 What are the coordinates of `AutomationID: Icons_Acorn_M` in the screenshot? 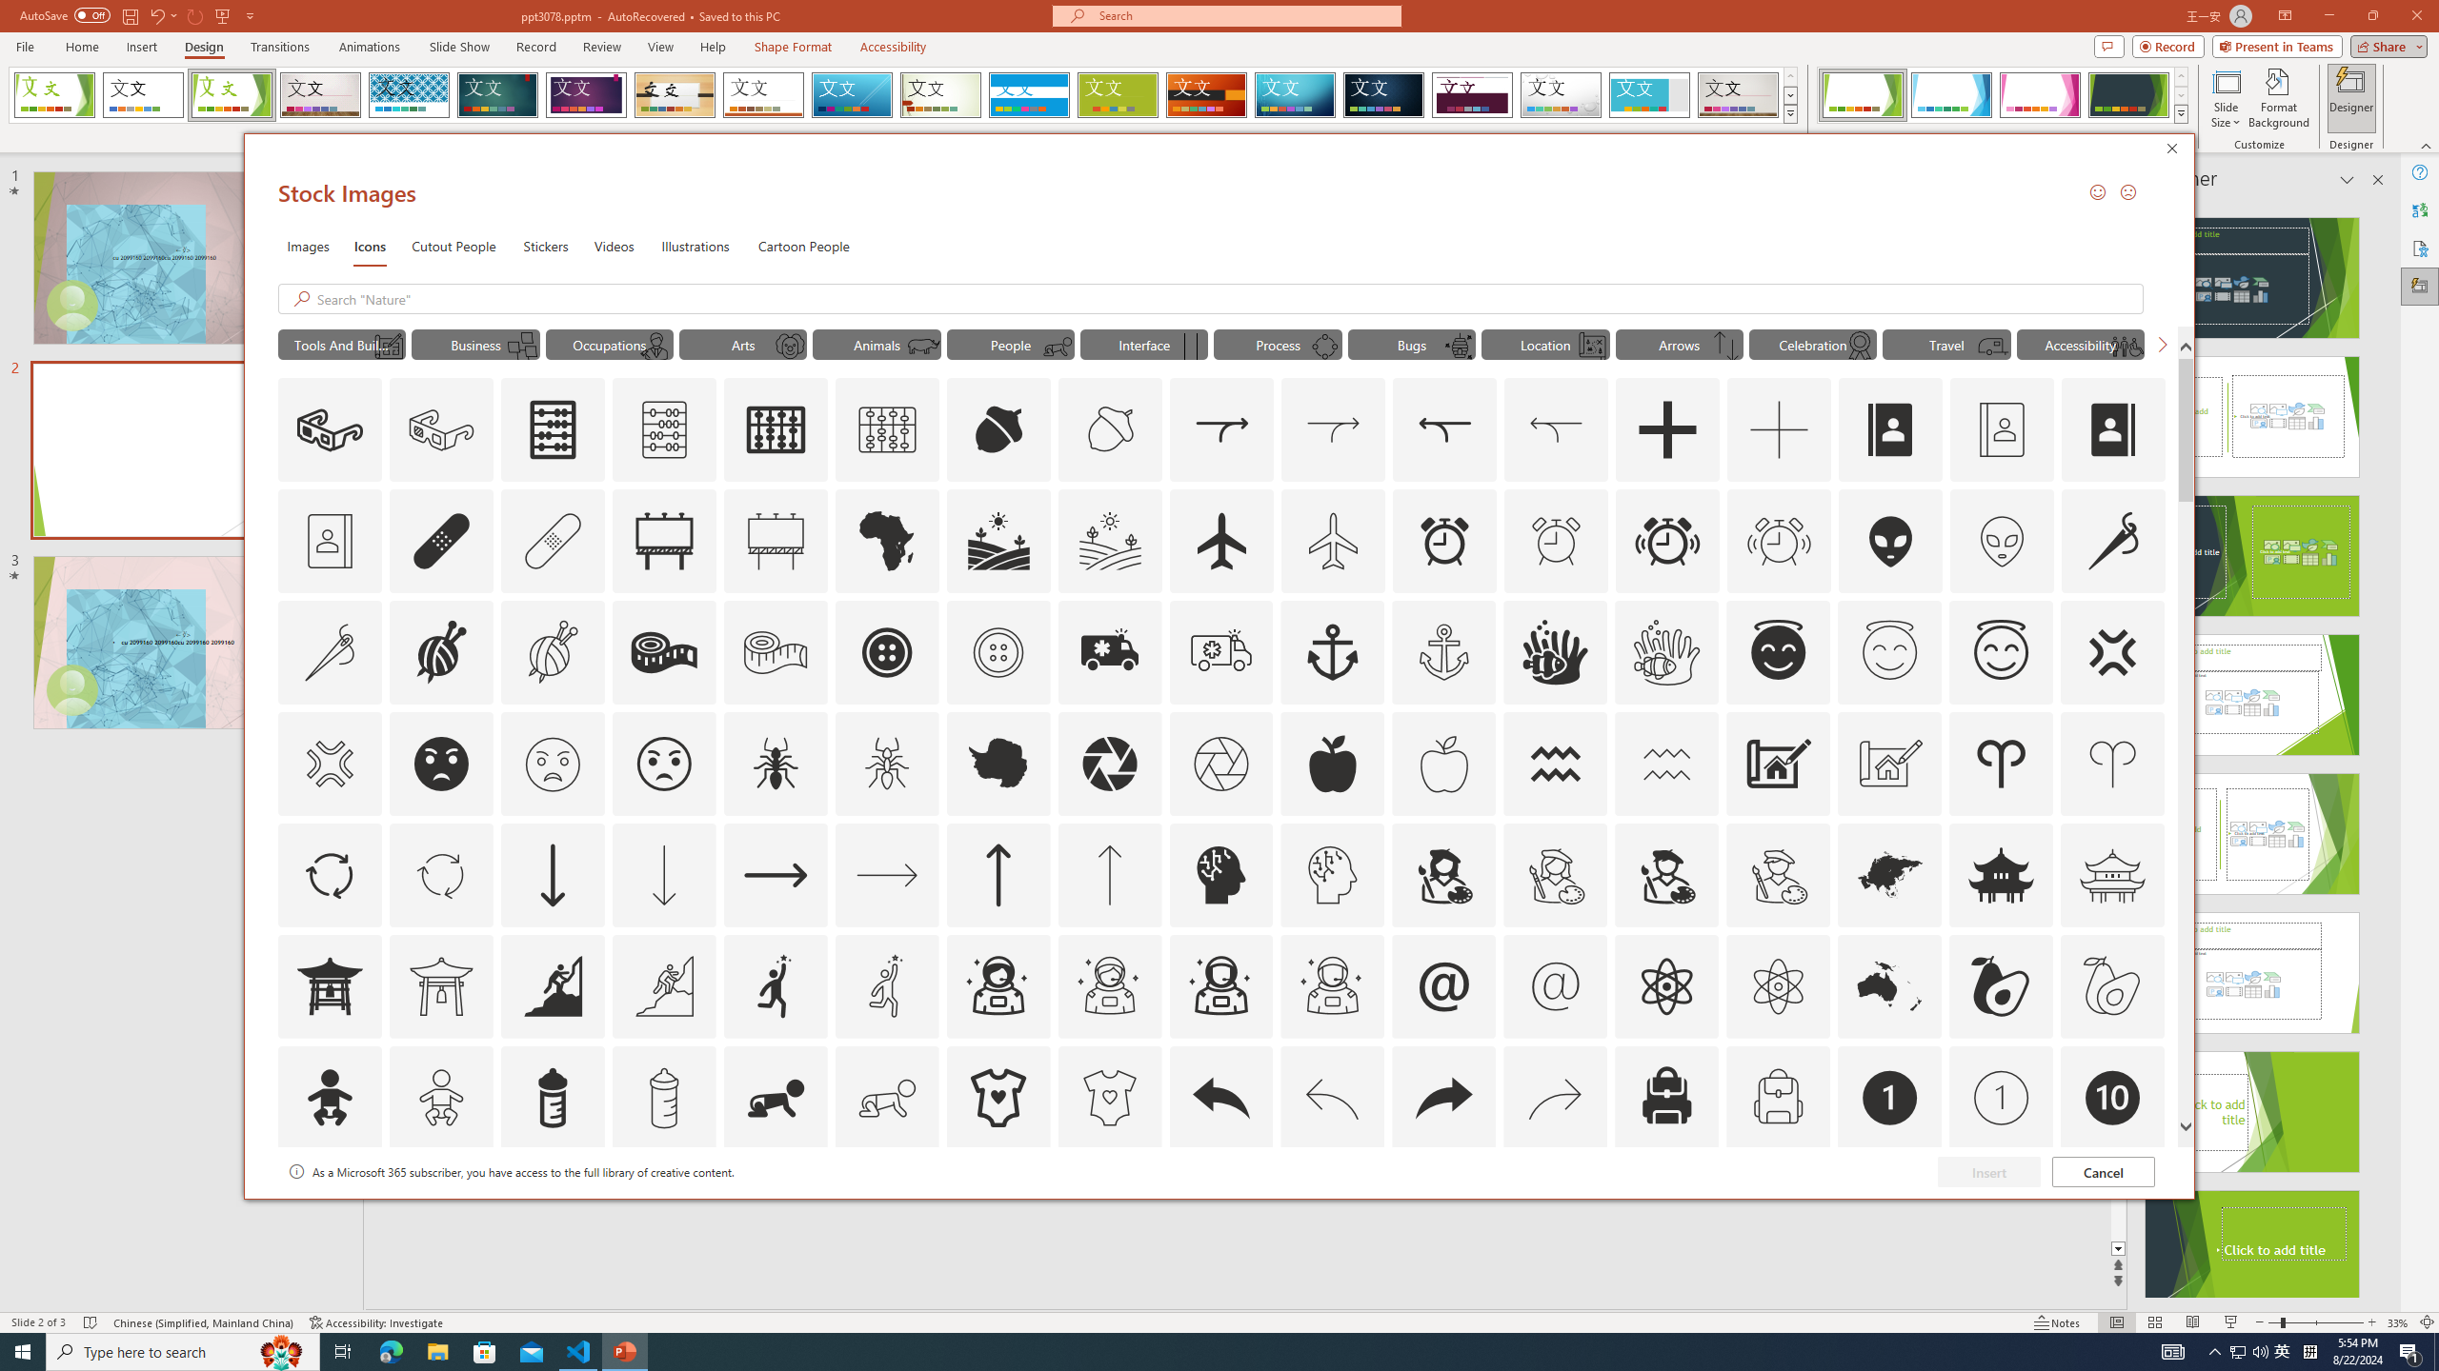 It's located at (1111, 430).